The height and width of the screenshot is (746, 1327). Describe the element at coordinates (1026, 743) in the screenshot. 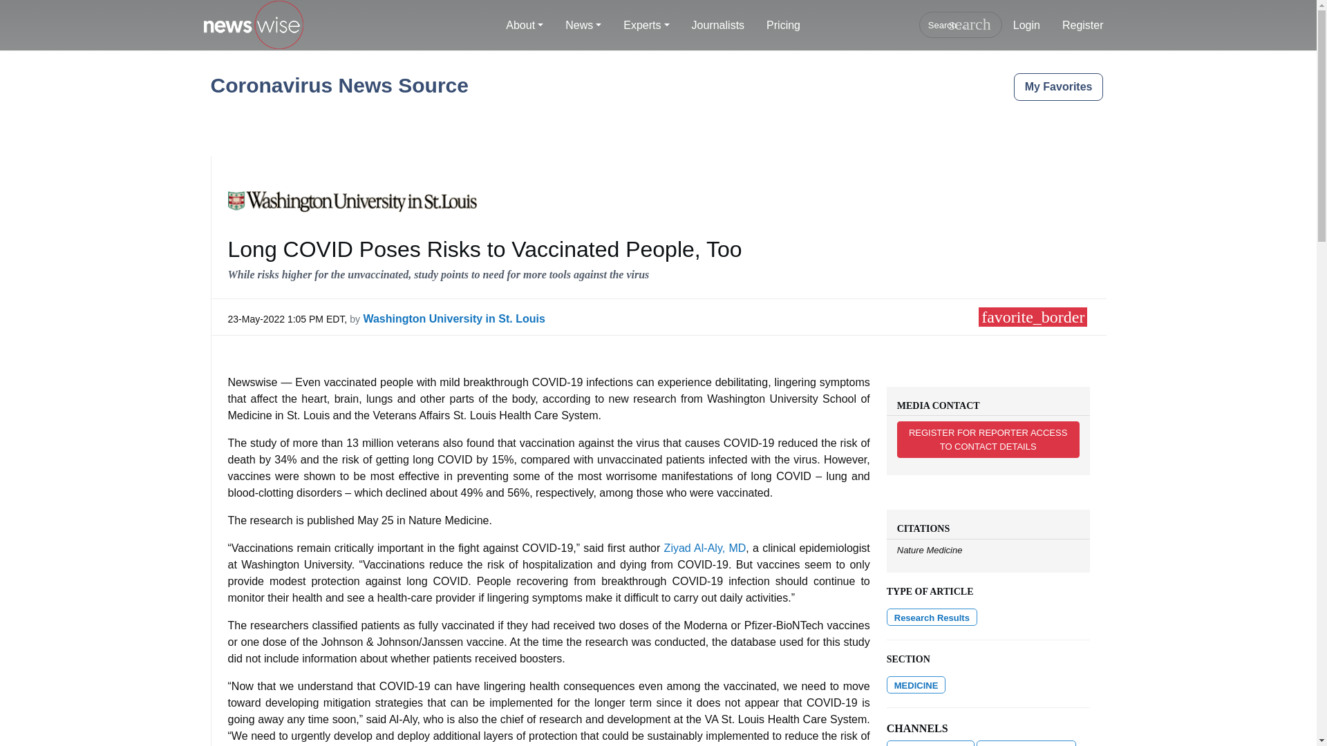

I see `Show all articles in this channel` at that location.